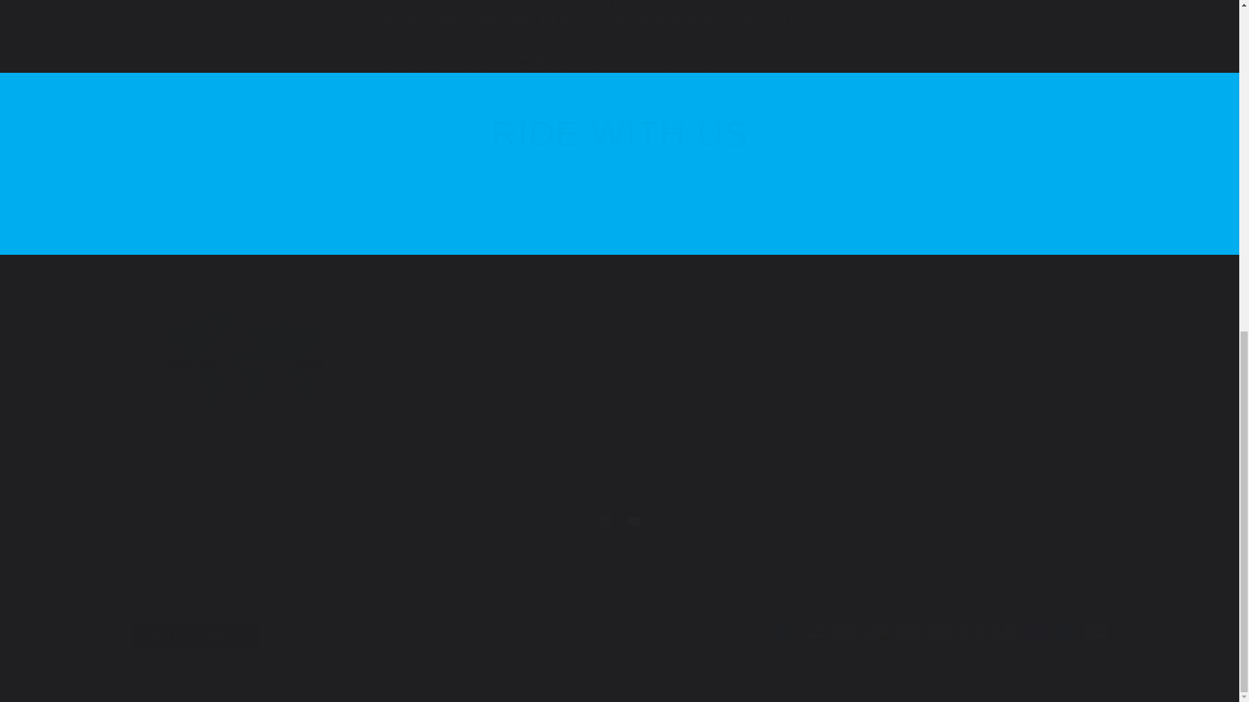 This screenshot has height=702, width=1249. Describe the element at coordinates (619, 521) in the screenshot. I see `RIDE WITH US` at that location.